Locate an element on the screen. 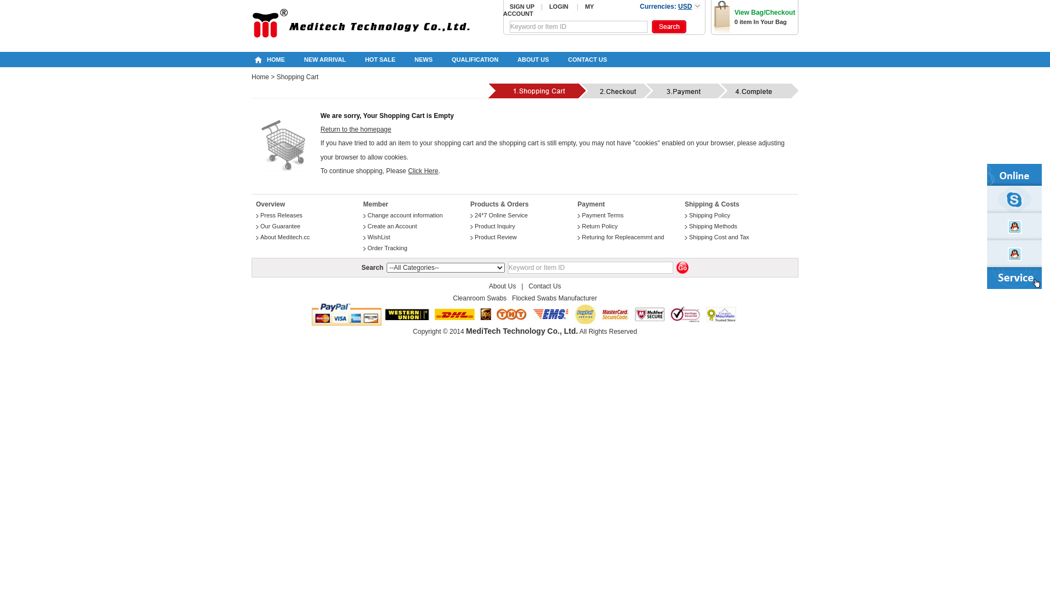  Product Review is located at coordinates (495, 237).